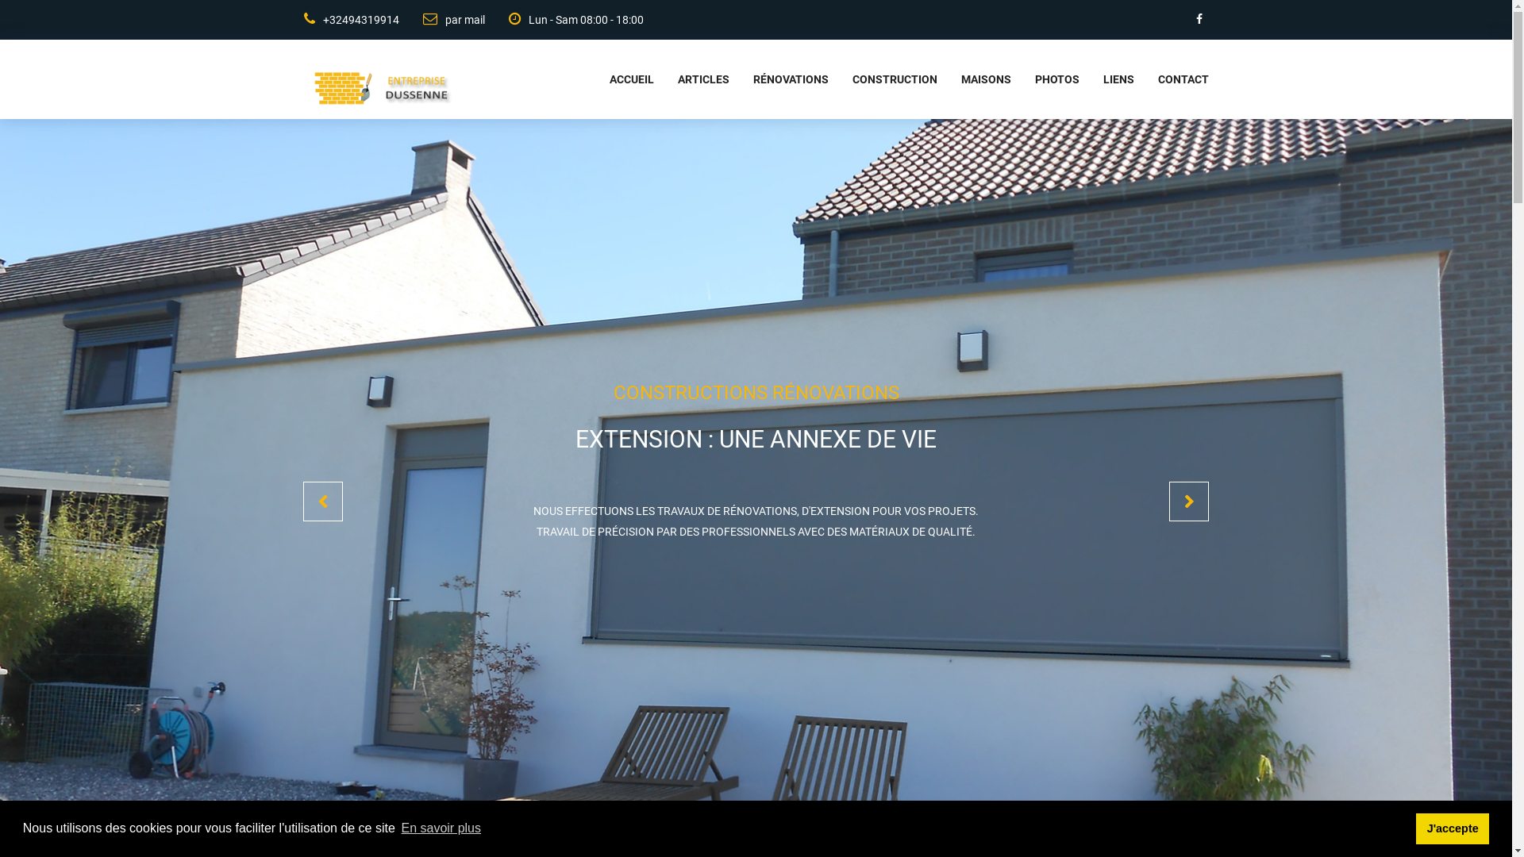  What do you see at coordinates (620, 79) in the screenshot?
I see `ACCUEIL` at bounding box center [620, 79].